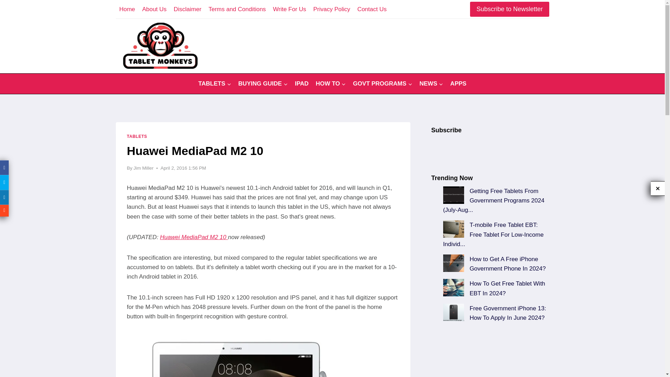 This screenshot has height=377, width=670. Describe the element at coordinates (143, 168) in the screenshot. I see `Jim Miller` at that location.